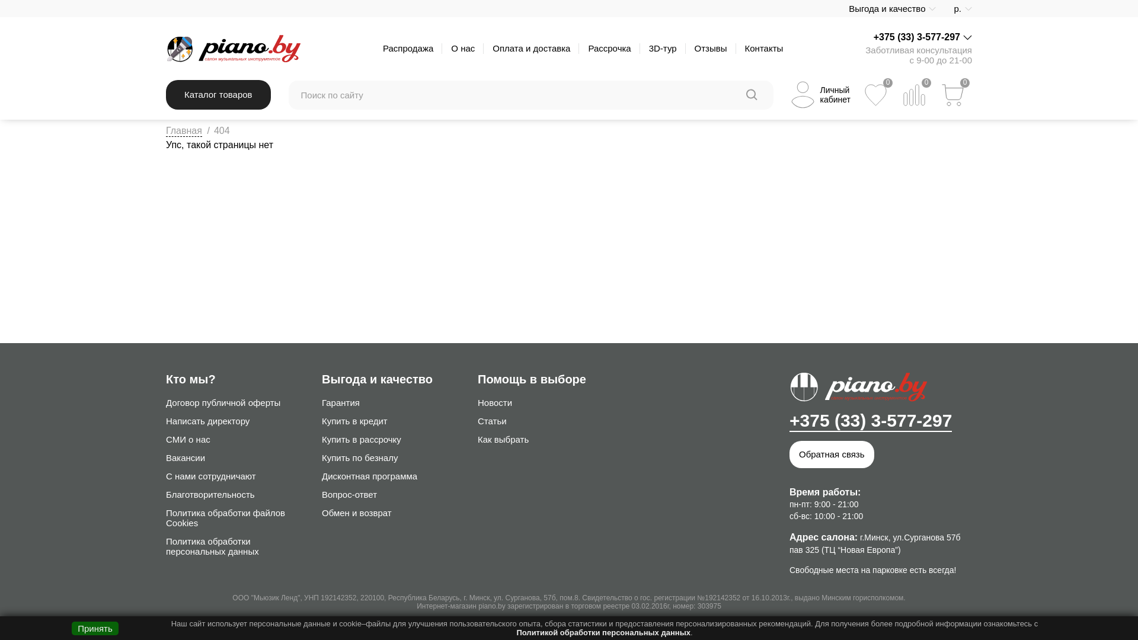 This screenshot has width=1138, height=640. Describe the element at coordinates (876, 95) in the screenshot. I see `0` at that location.